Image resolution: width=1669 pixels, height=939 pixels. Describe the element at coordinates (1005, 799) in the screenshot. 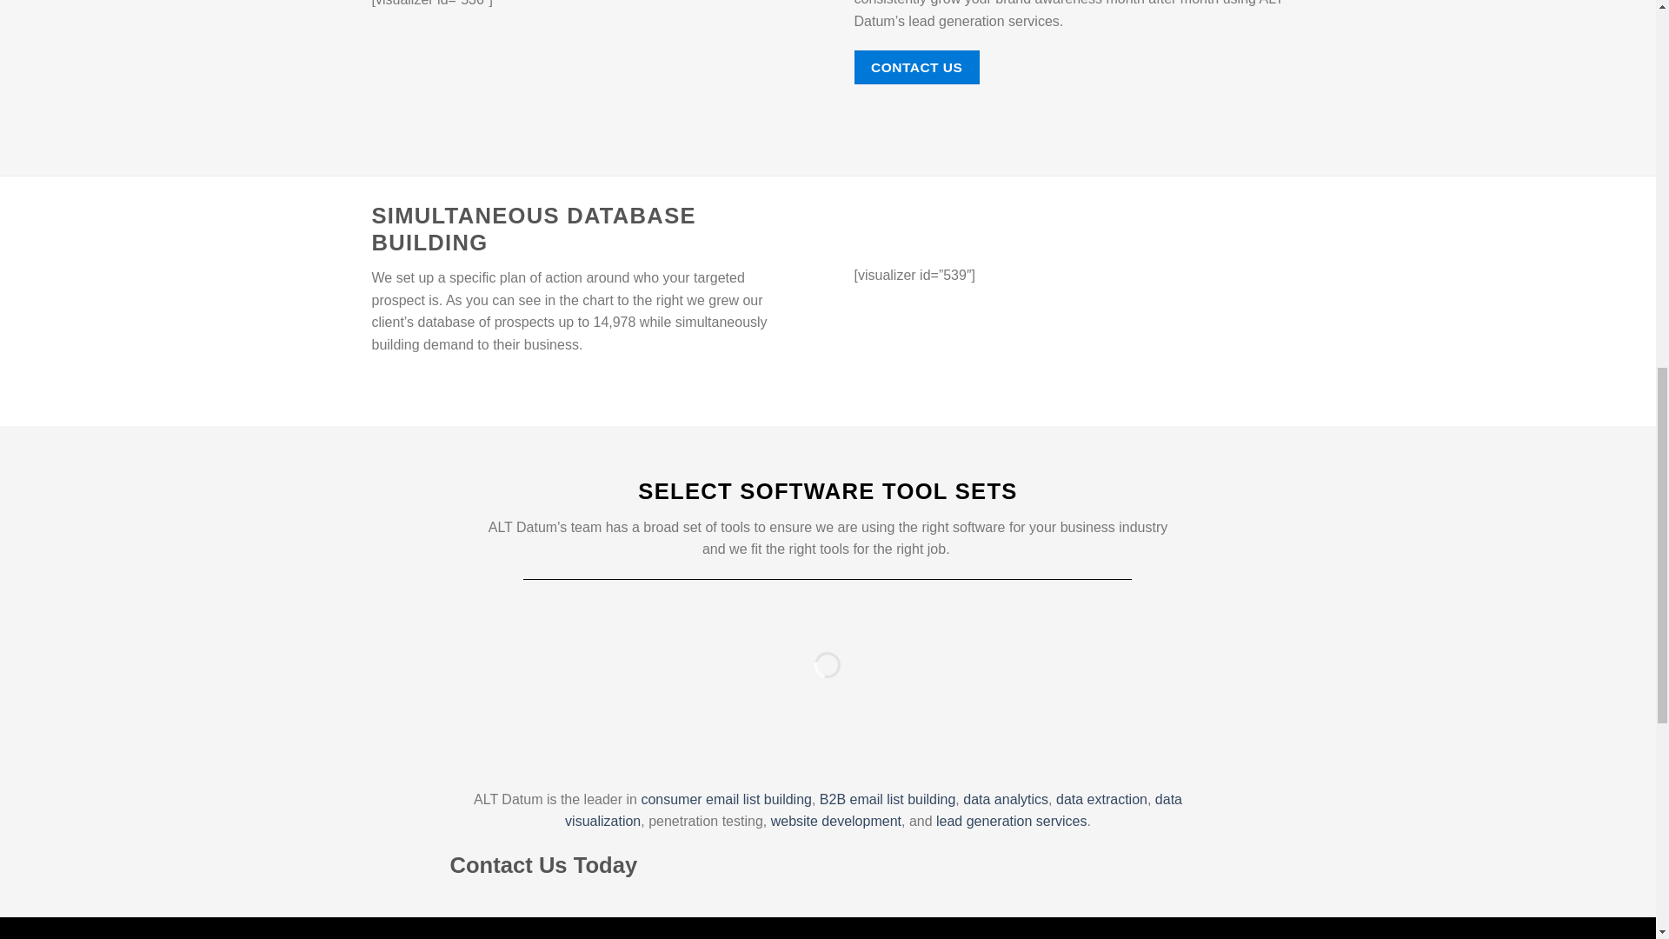

I see `data analytics` at that location.